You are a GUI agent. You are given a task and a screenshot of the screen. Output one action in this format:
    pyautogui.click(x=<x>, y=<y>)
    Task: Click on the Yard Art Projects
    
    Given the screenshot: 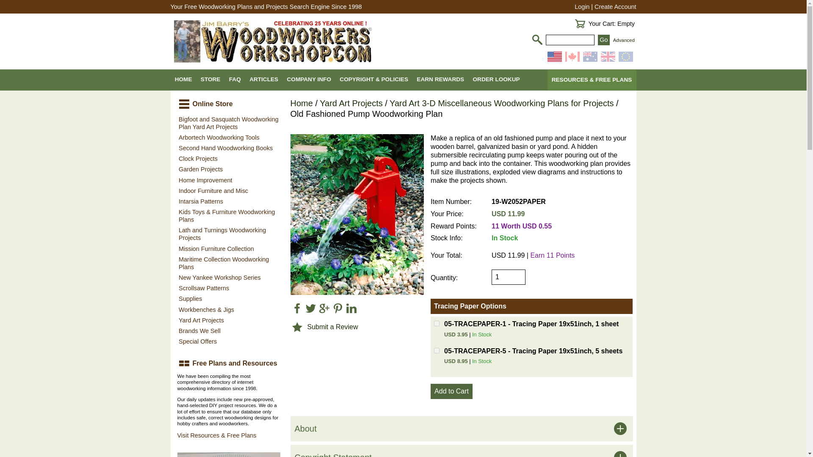 What is the action you would take?
    pyautogui.click(x=228, y=320)
    